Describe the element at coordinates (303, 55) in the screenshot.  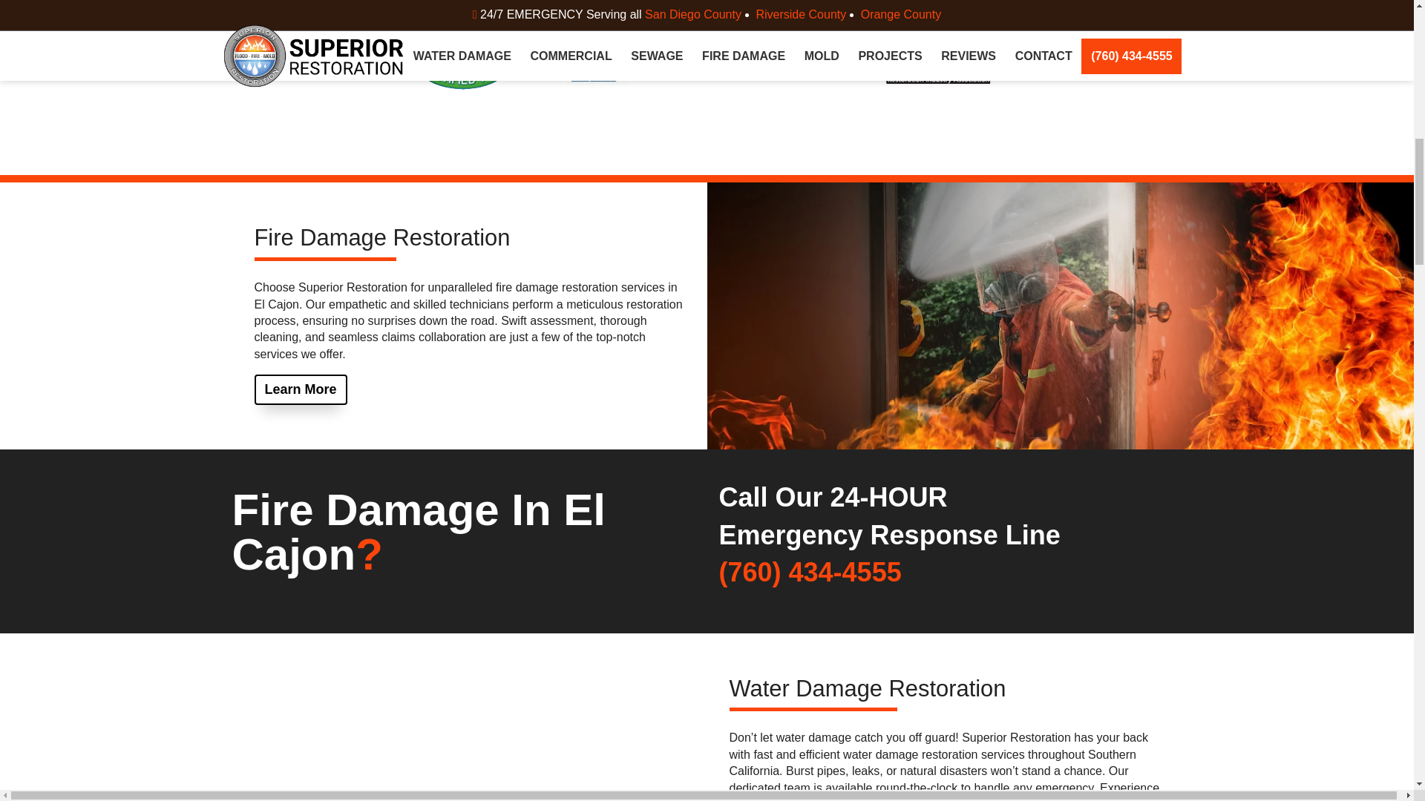
I see `El Cajon, CA 2` at that location.